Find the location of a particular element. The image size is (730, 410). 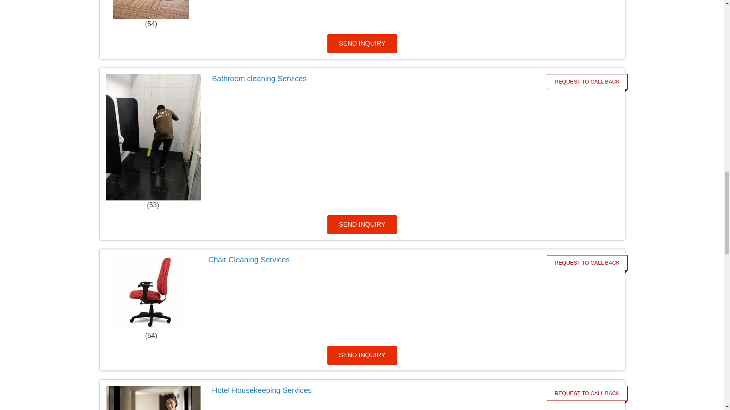

SEND INQUIRY is located at coordinates (362, 43).